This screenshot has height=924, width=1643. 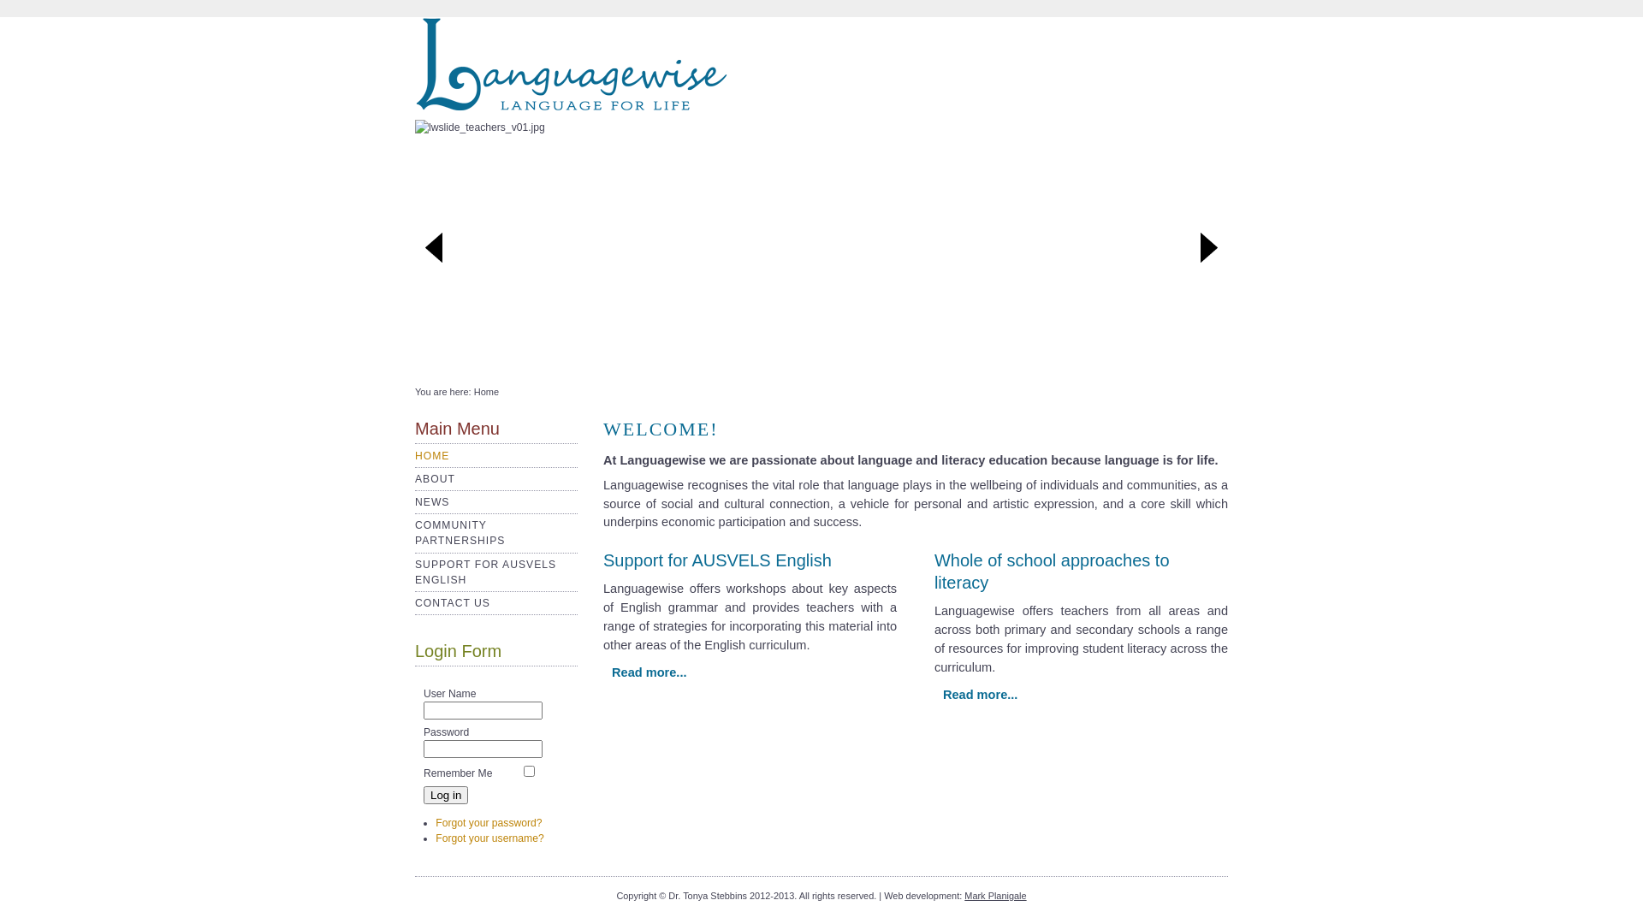 What do you see at coordinates (486, 572) in the screenshot?
I see `SUPPORT FOR AUSVELS ENGLISH` at bounding box center [486, 572].